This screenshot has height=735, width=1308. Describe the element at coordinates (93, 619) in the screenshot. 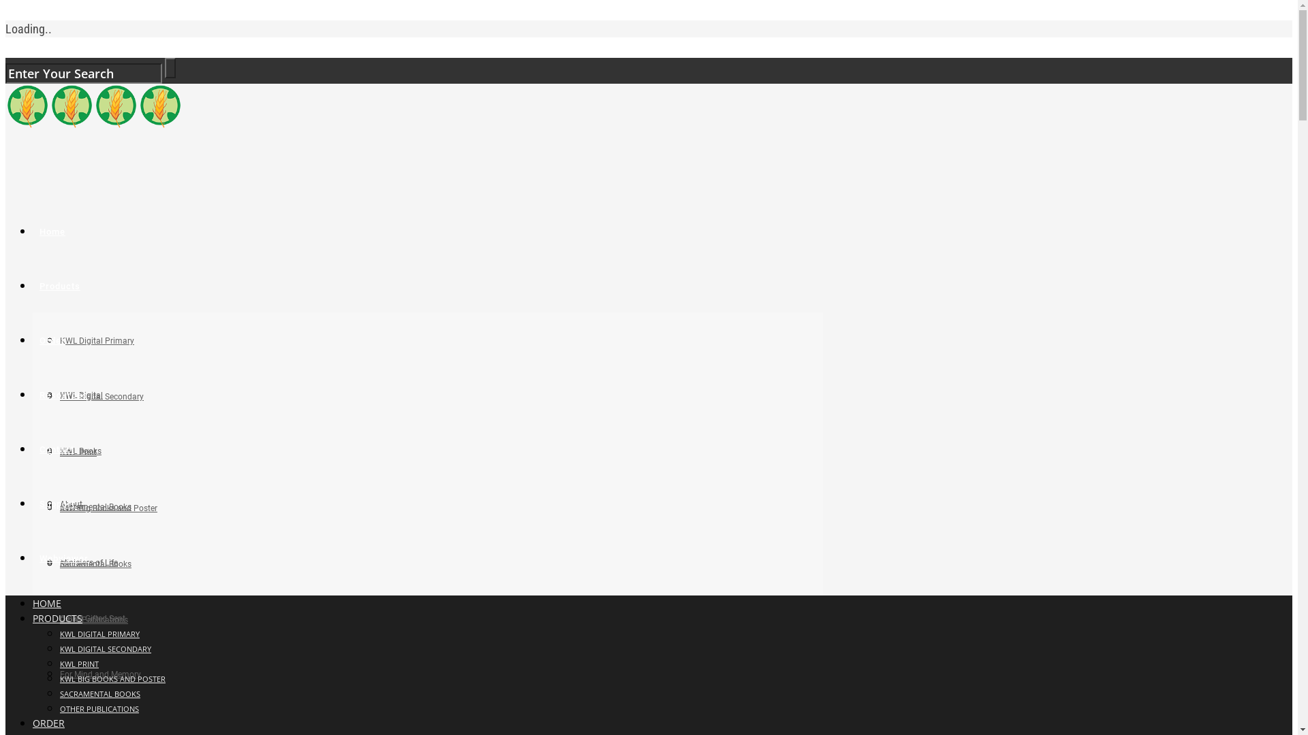

I see `Called Gifted Sent` at that location.